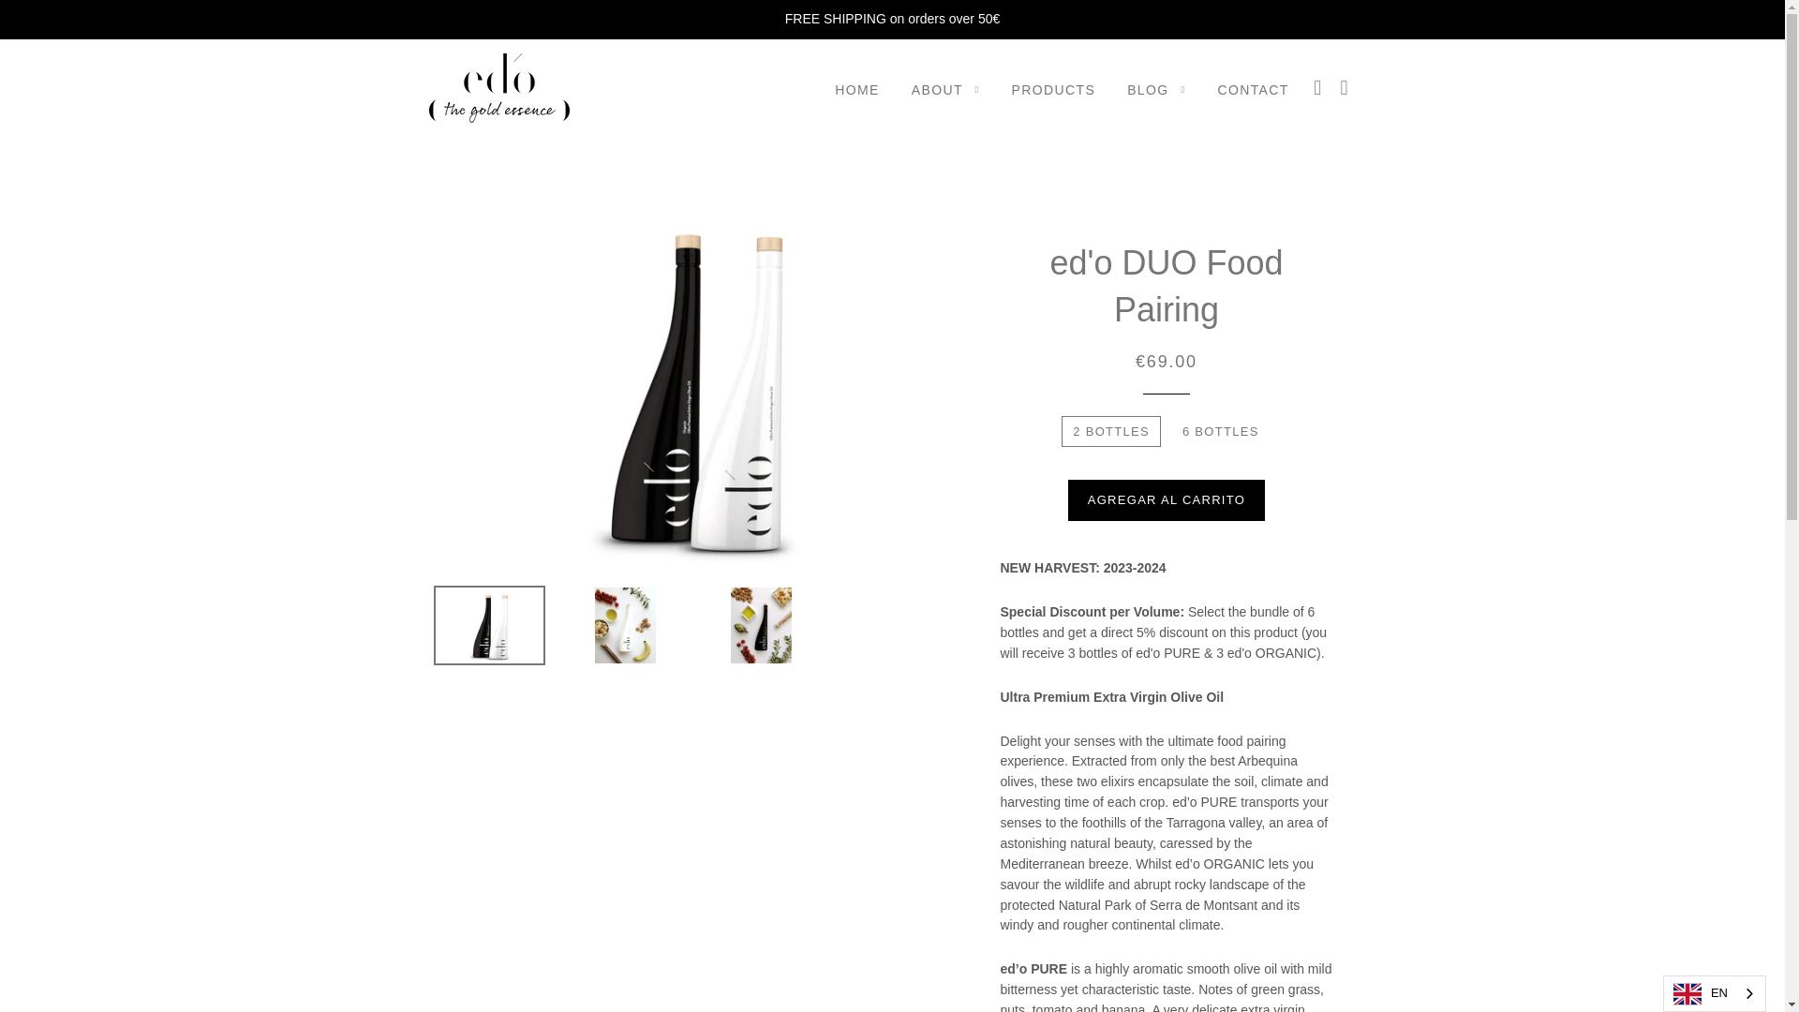 Image resolution: width=1799 pixels, height=1012 pixels. I want to click on CARRITO, so click(1344, 88).